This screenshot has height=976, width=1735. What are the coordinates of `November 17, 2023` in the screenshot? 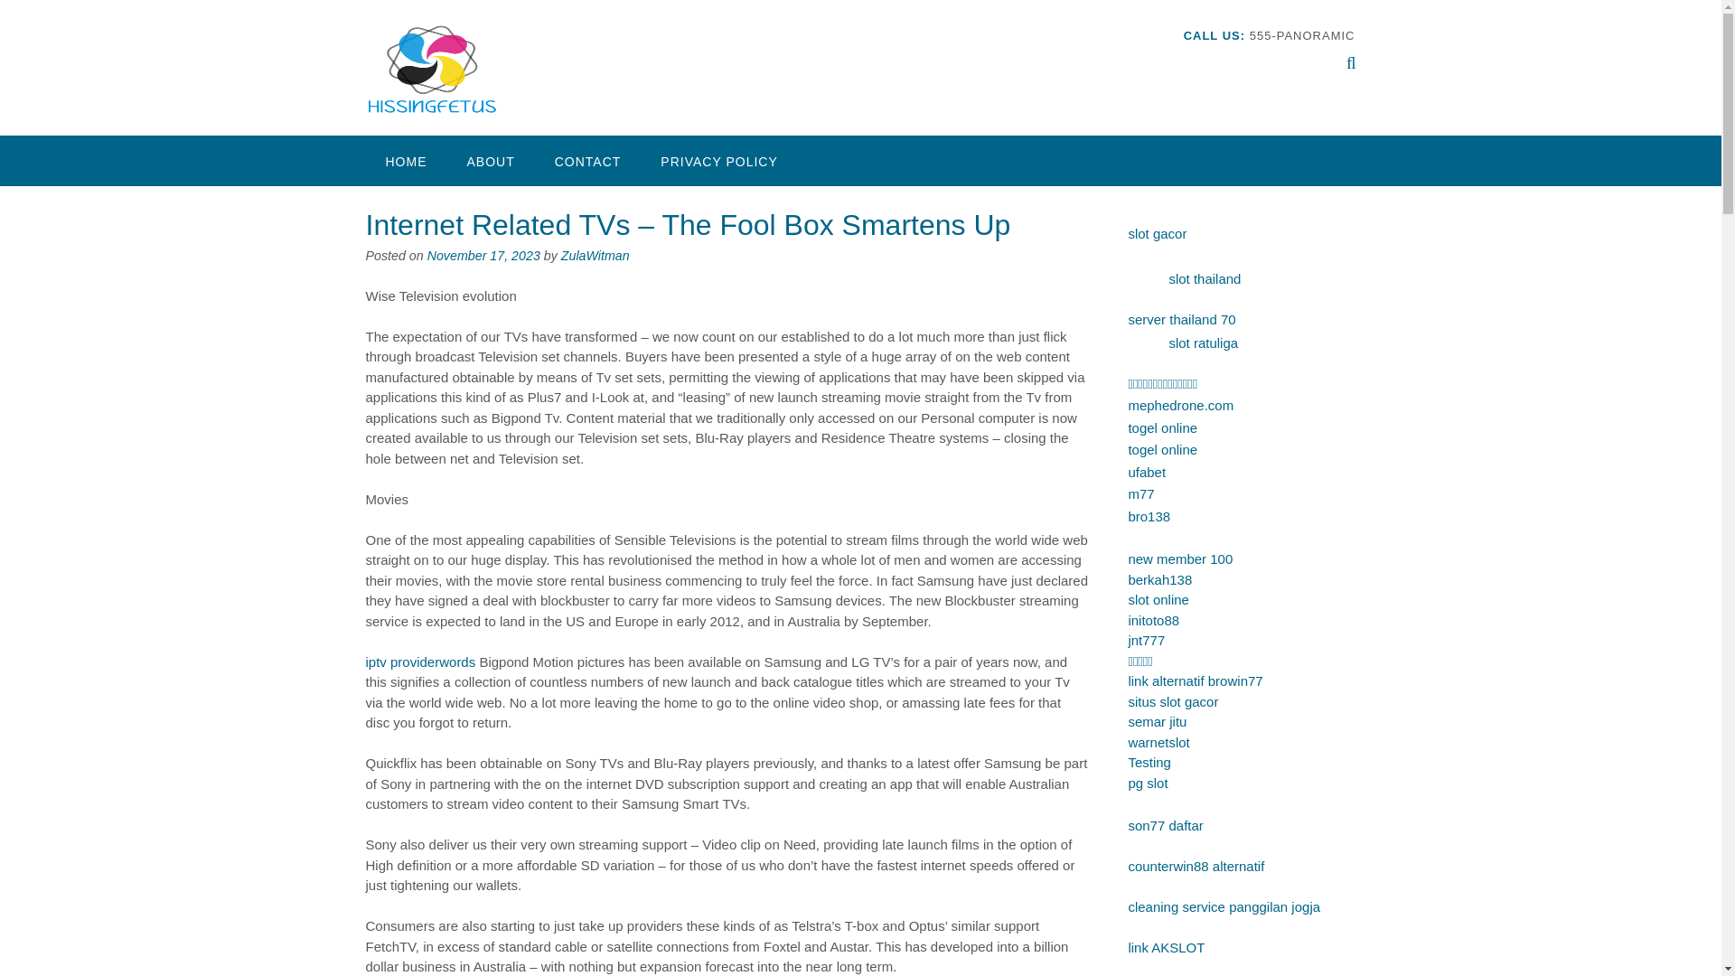 It's located at (483, 255).